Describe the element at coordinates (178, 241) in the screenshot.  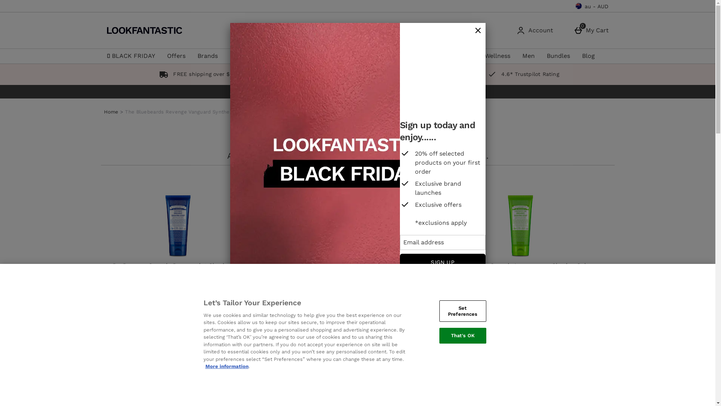
I see `Dr. Bronner Organic Peppermint Shaving Gel (207ml)
A$14.96` at that location.